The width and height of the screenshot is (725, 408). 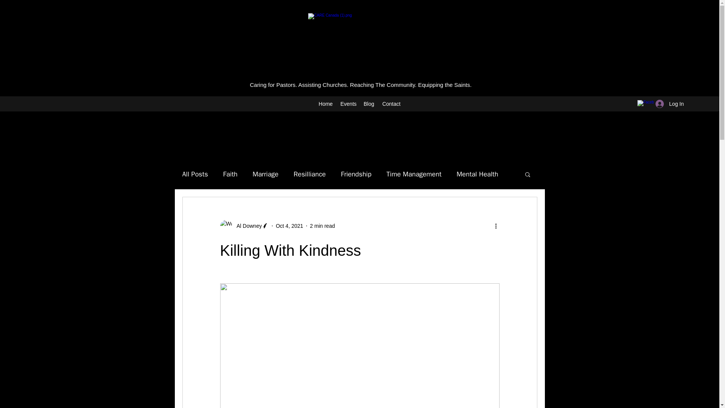 What do you see at coordinates (265, 174) in the screenshot?
I see `Marriage` at bounding box center [265, 174].